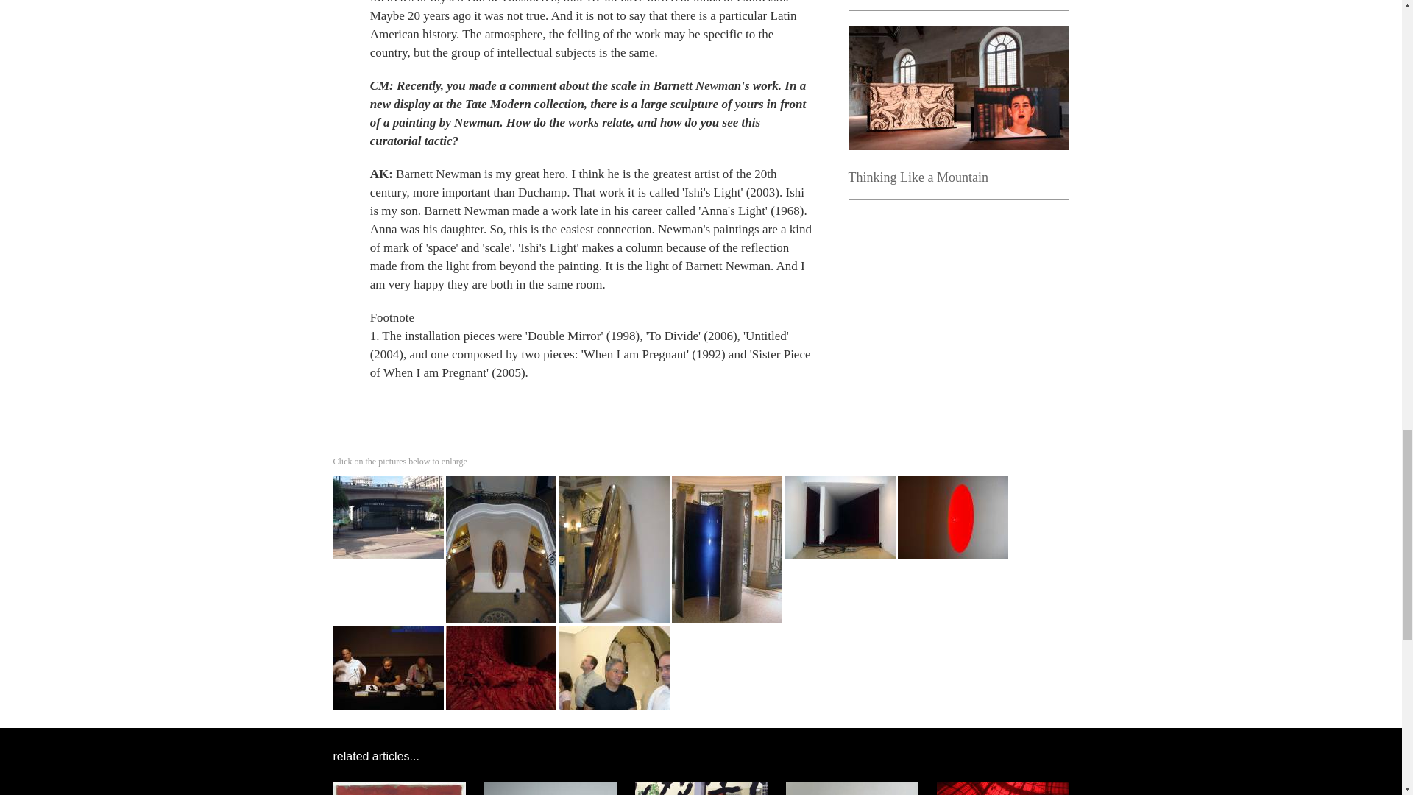 The image size is (1413, 795). I want to click on Thinking Like a Mountain, so click(918, 177).